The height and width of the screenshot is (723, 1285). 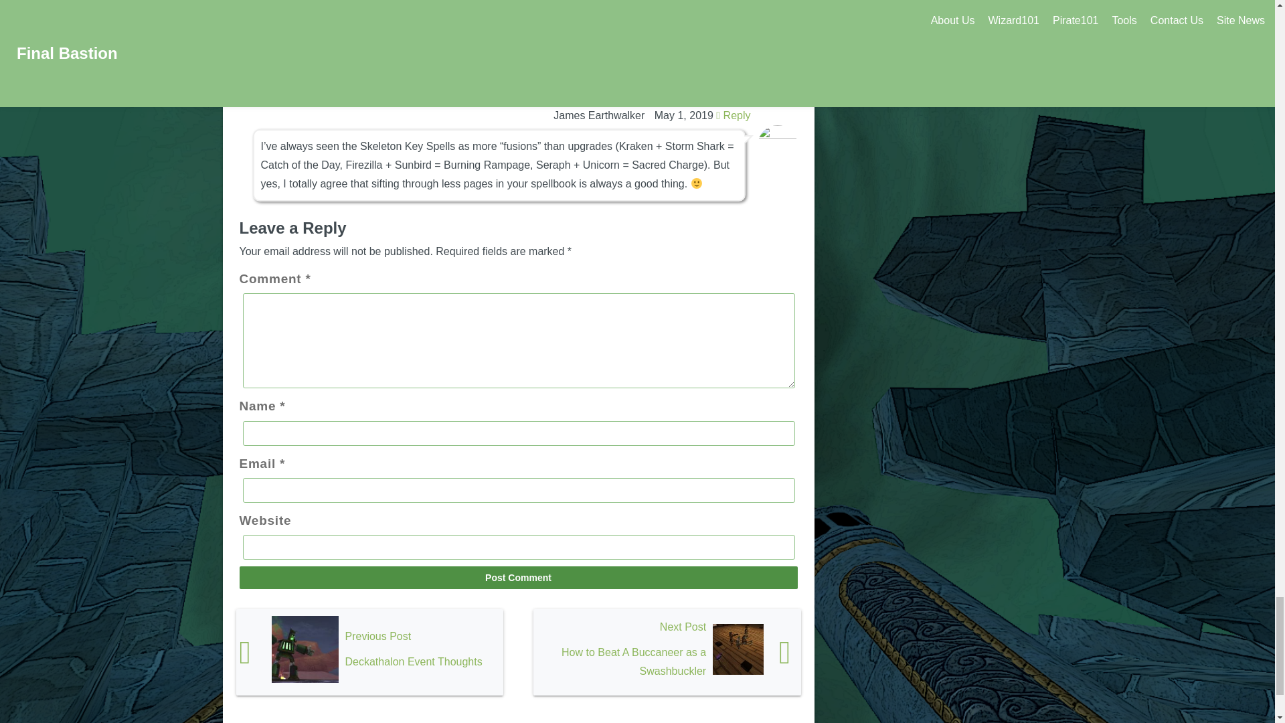 What do you see at coordinates (518, 577) in the screenshot?
I see `Post Comment` at bounding box center [518, 577].